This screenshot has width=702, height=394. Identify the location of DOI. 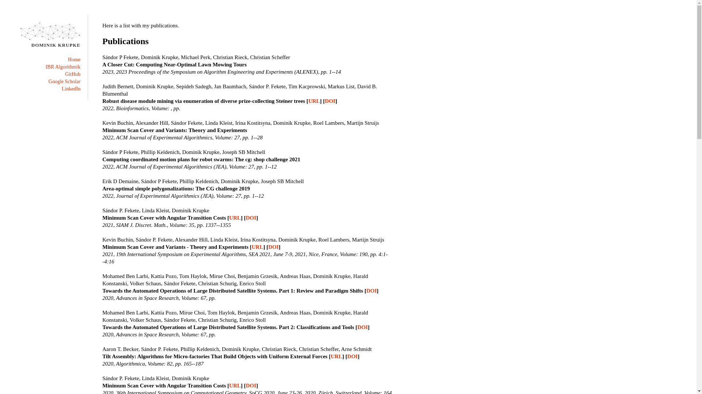
(273, 247).